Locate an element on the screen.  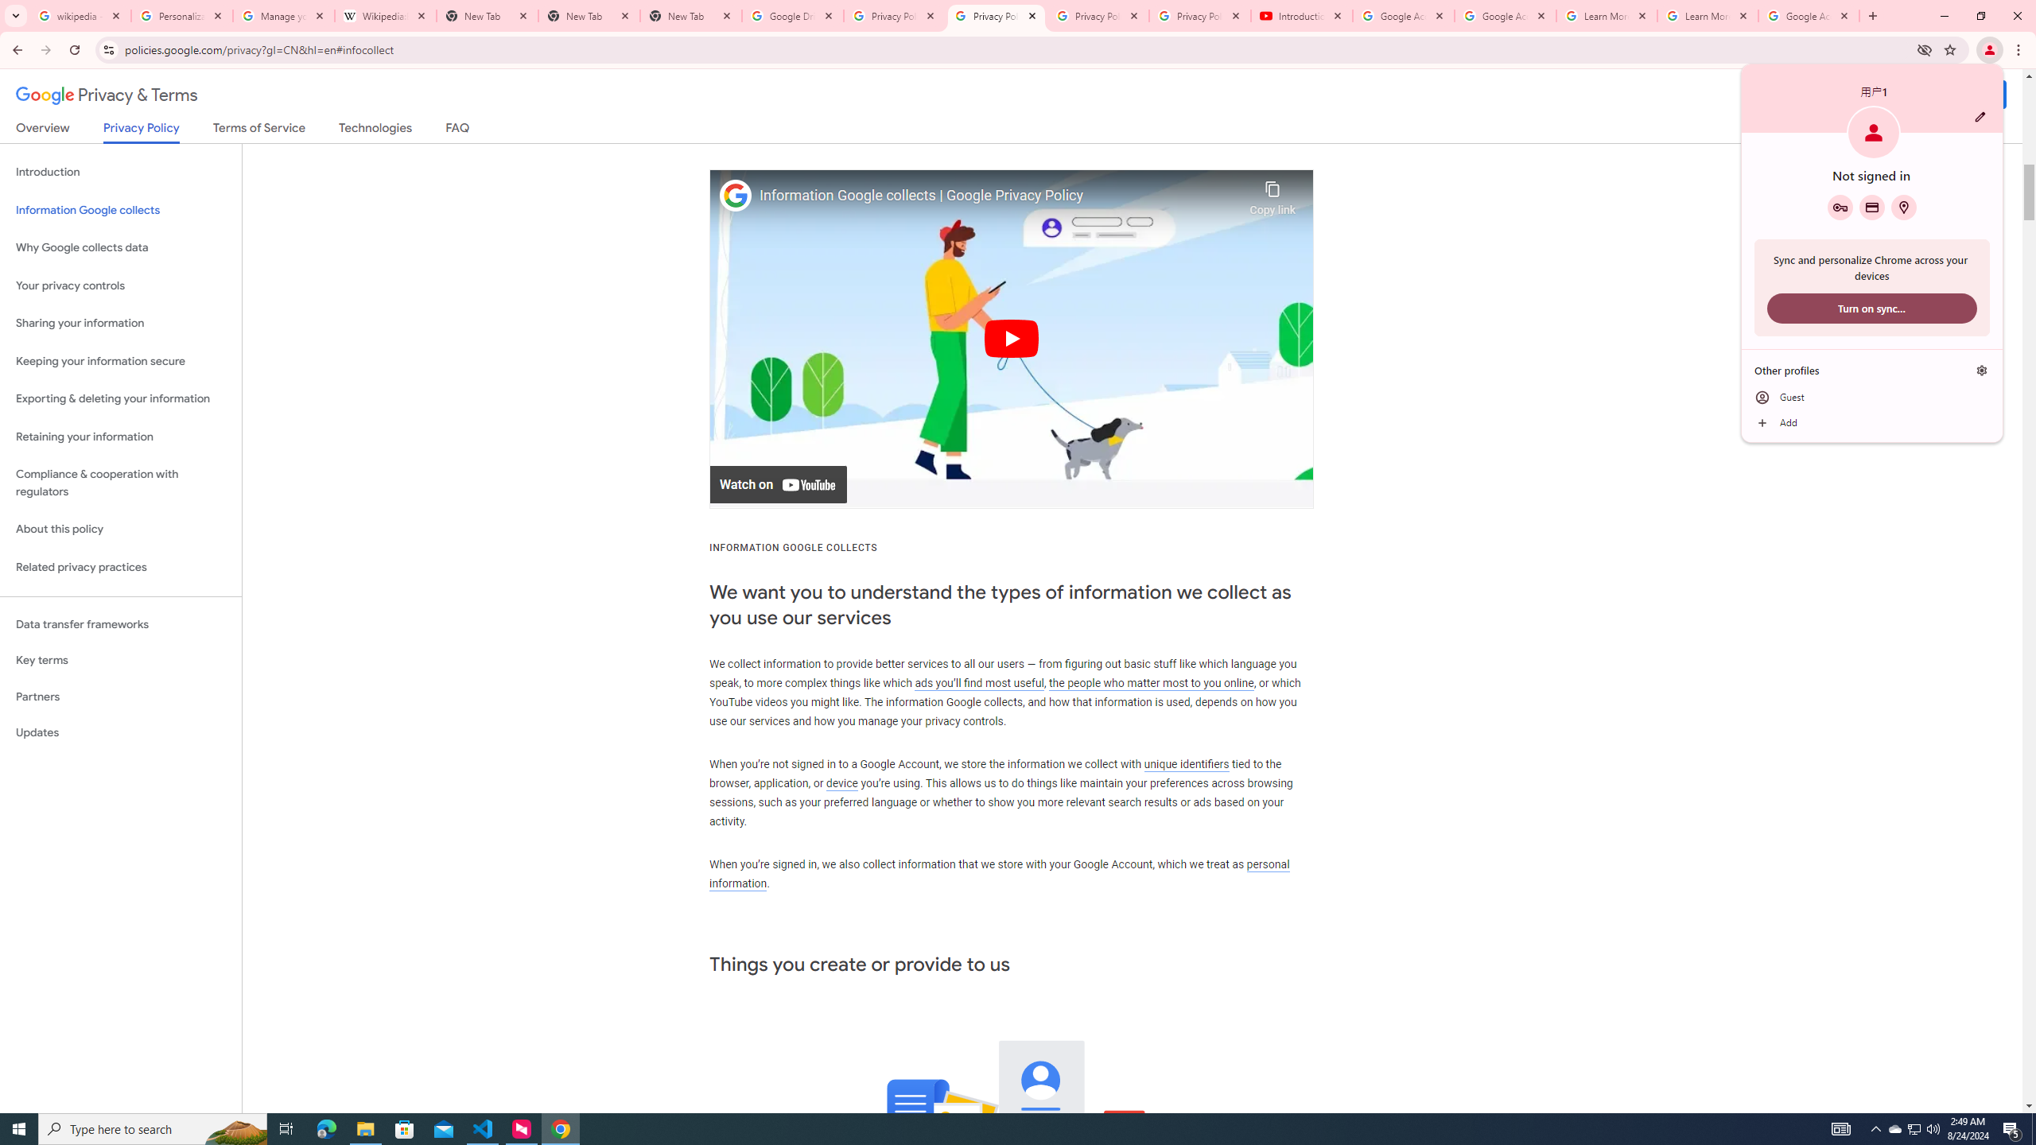
Task View is located at coordinates (286, 1129).